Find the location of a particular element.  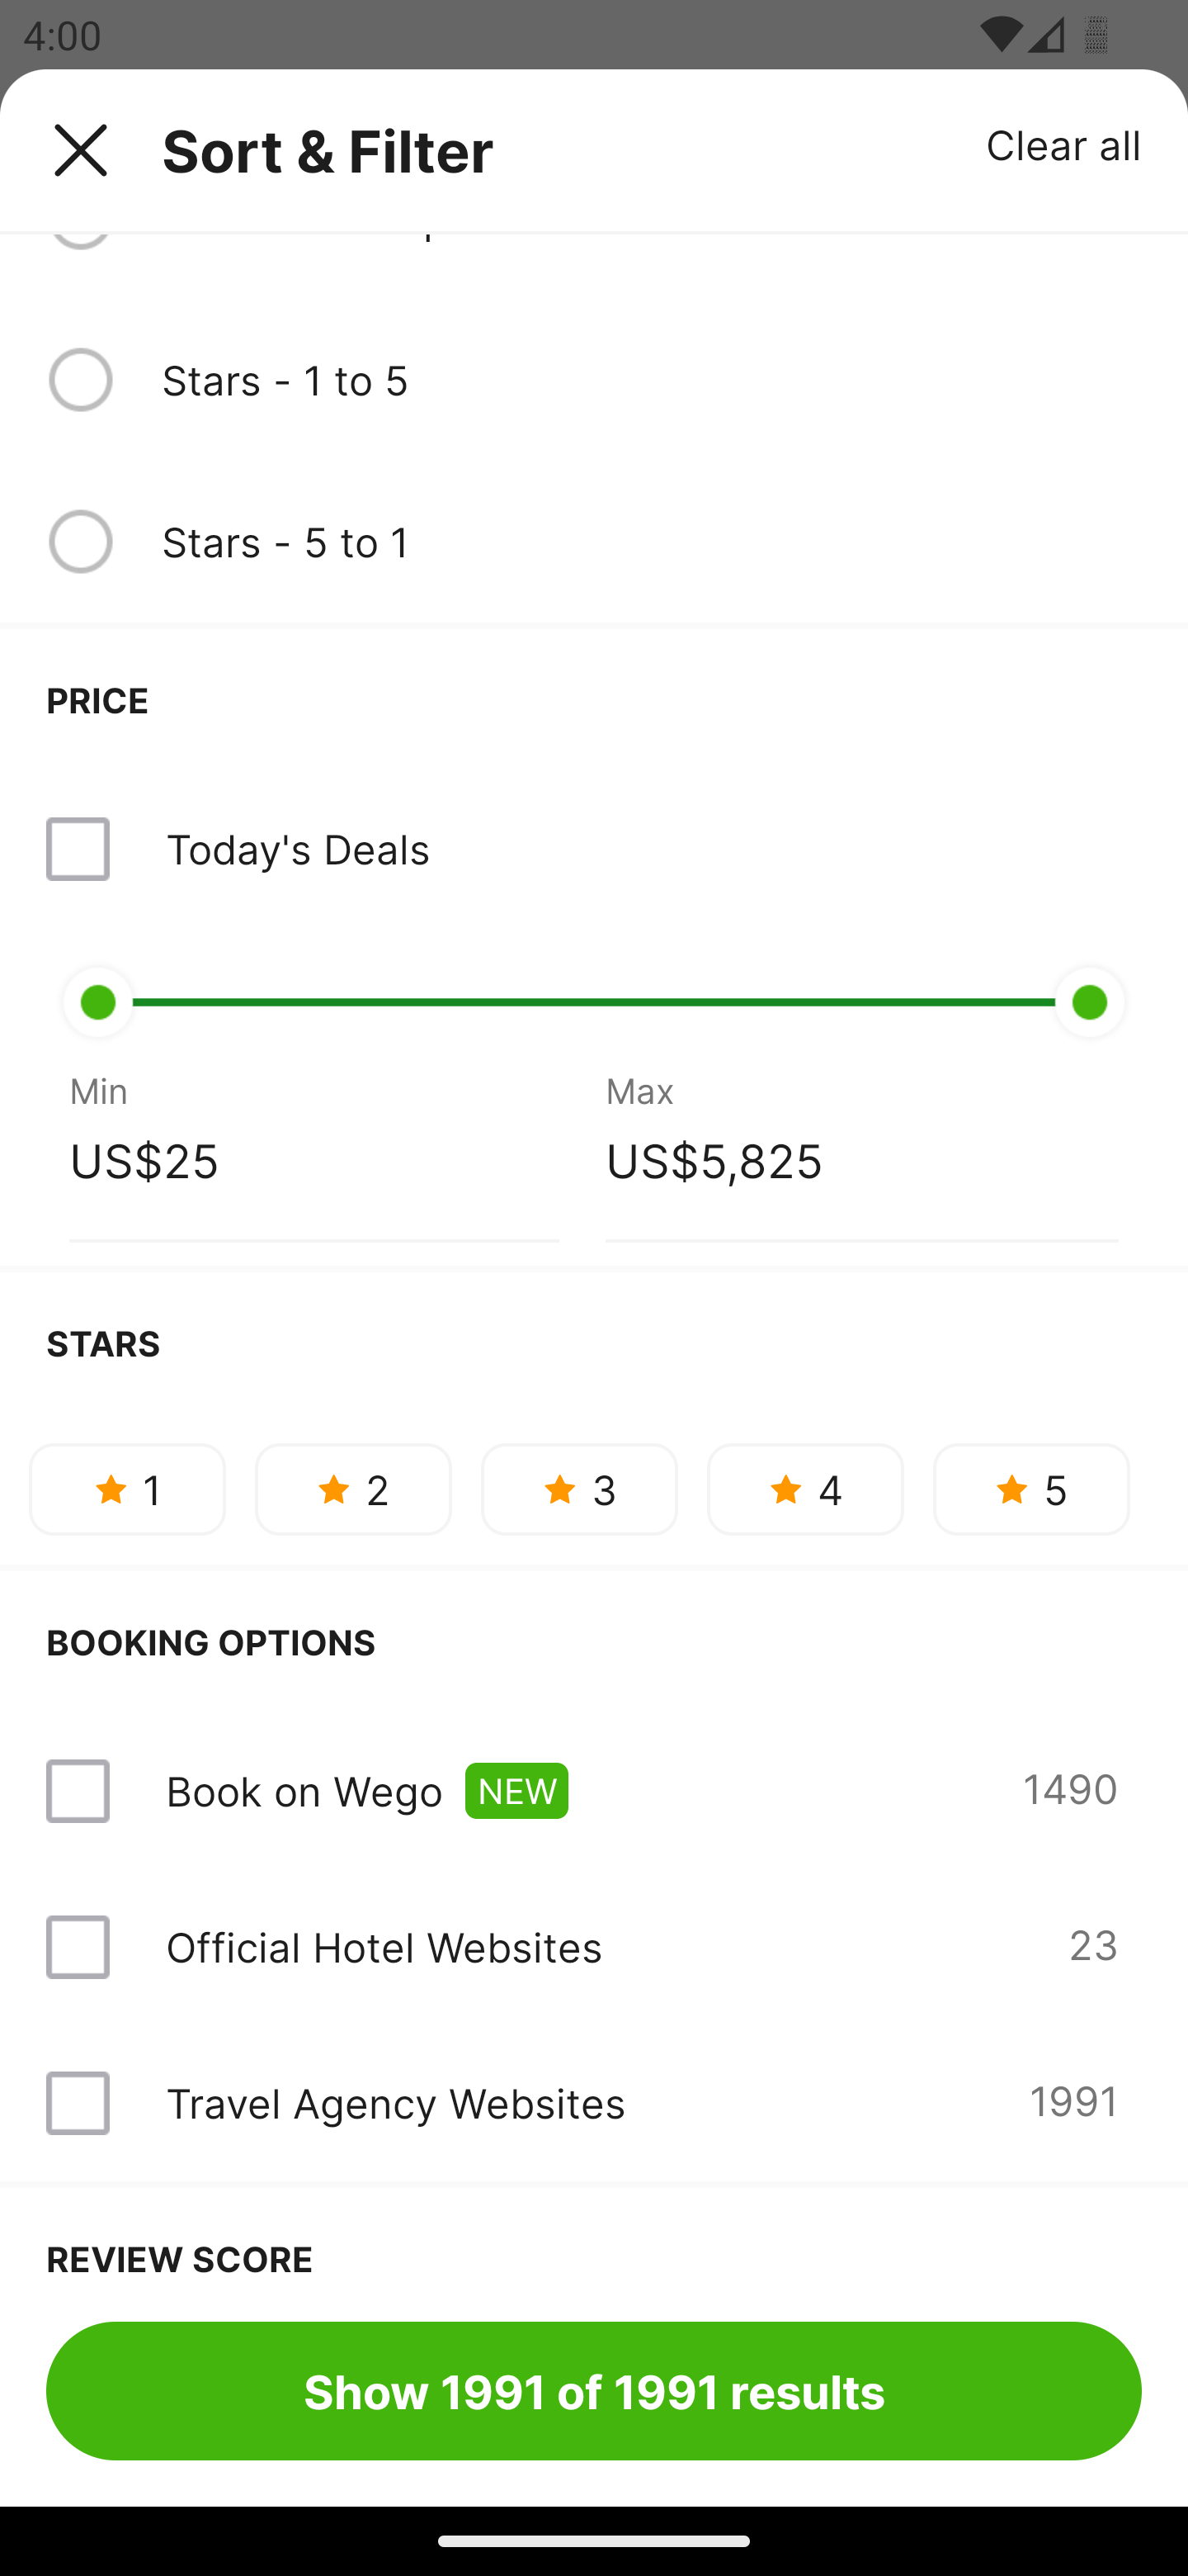

4 is located at coordinates (805, 1489).